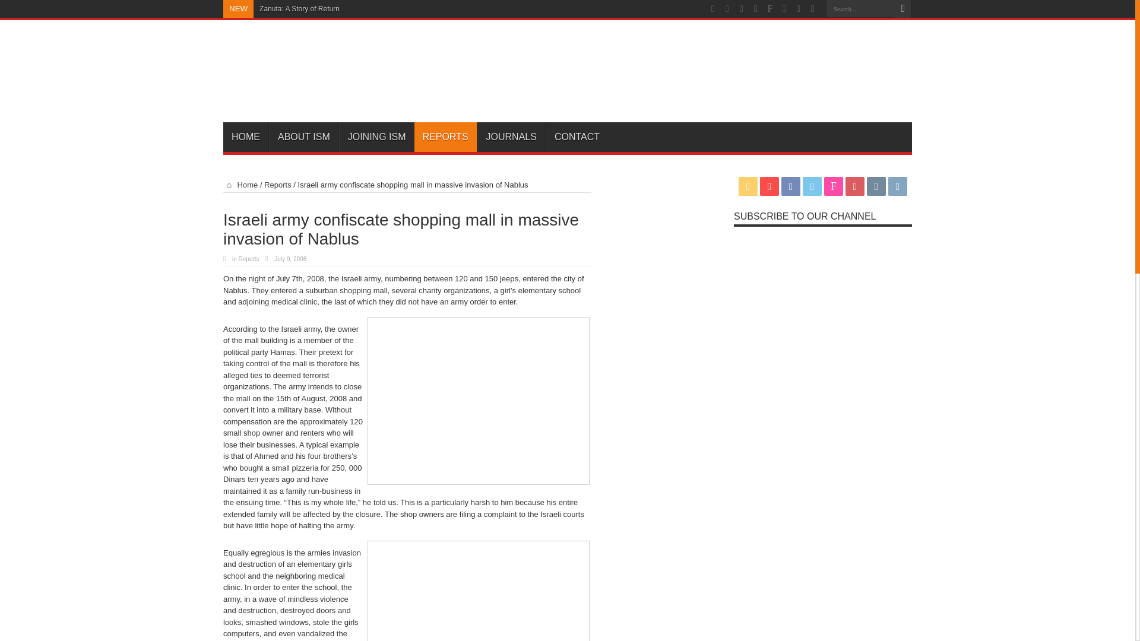 Image resolution: width=1140 pixels, height=641 pixels. Describe the element at coordinates (342, 93) in the screenshot. I see `International Solidarity Movement` at that location.